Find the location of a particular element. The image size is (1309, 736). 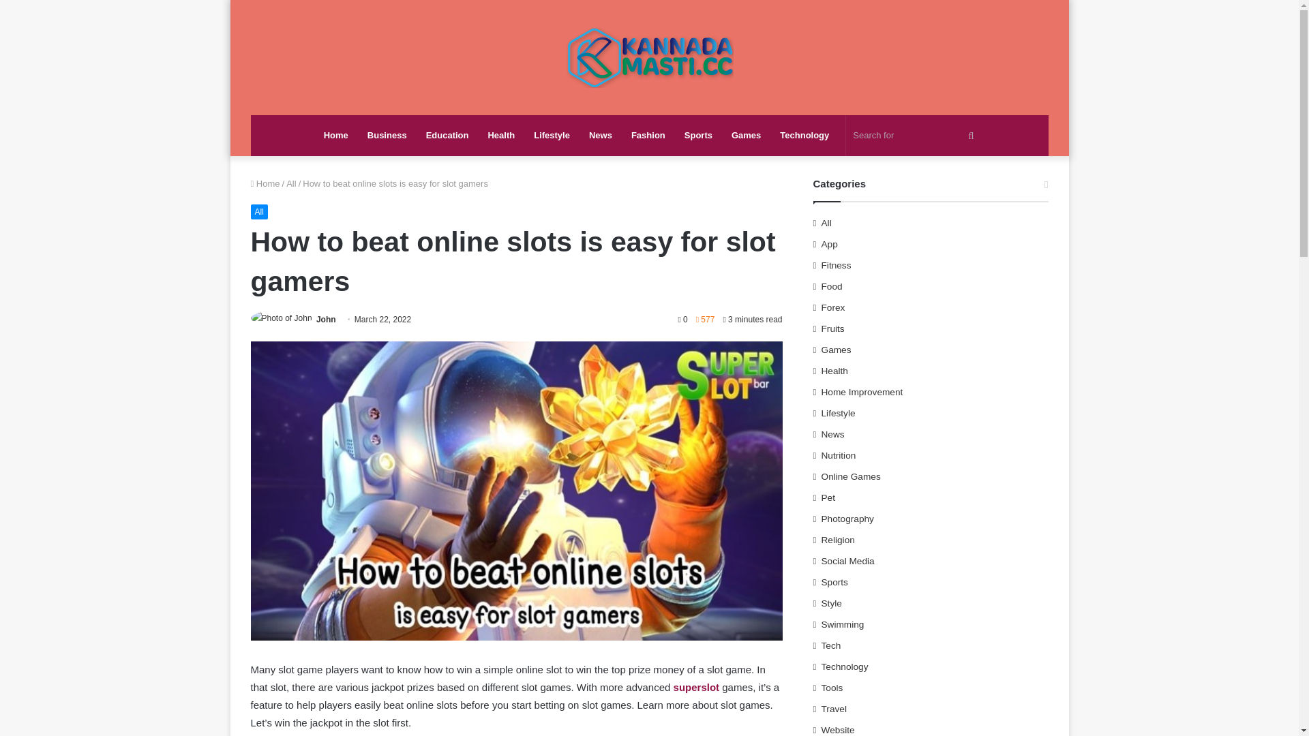

Health is located at coordinates (500, 135).